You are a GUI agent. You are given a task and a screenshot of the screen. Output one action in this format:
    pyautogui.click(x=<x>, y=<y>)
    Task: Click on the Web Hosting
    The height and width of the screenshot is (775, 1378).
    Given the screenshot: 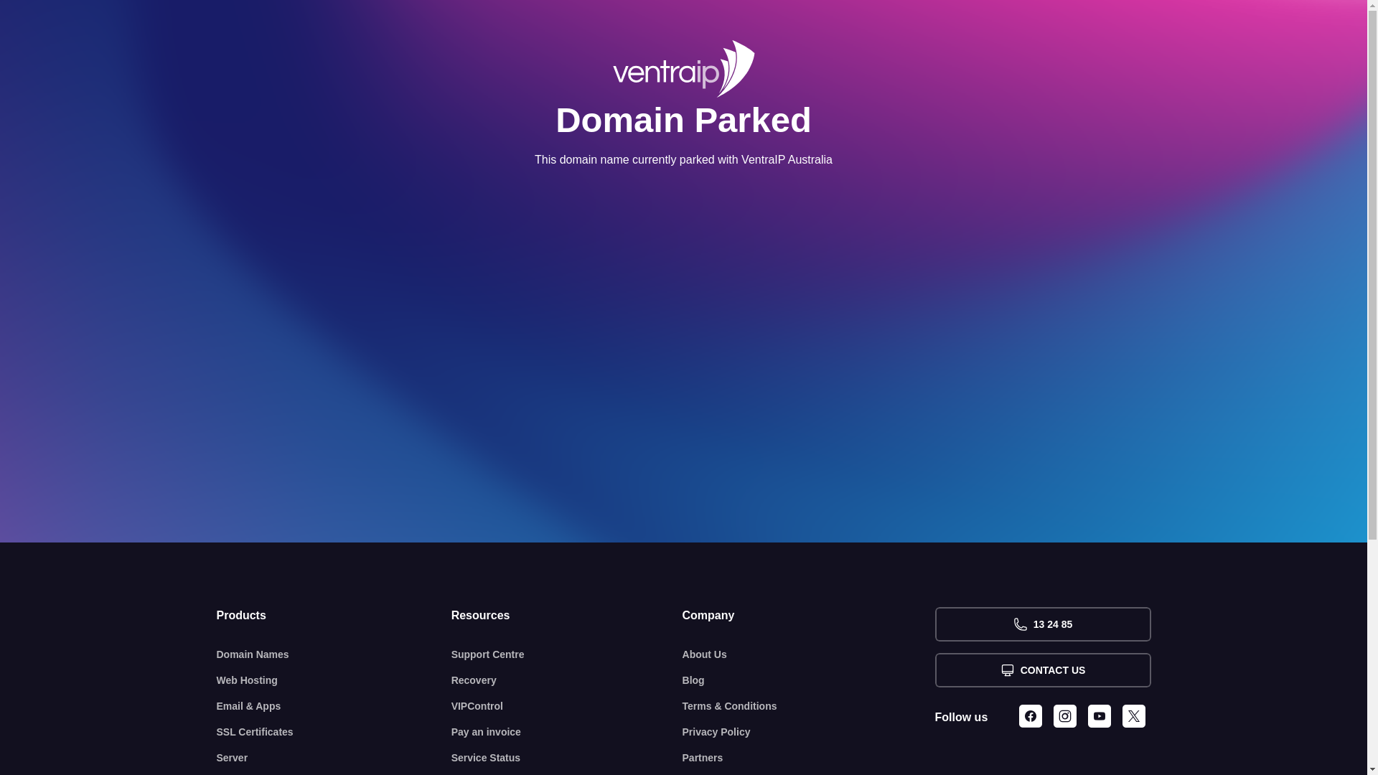 What is the action you would take?
    pyautogui.click(x=334, y=680)
    